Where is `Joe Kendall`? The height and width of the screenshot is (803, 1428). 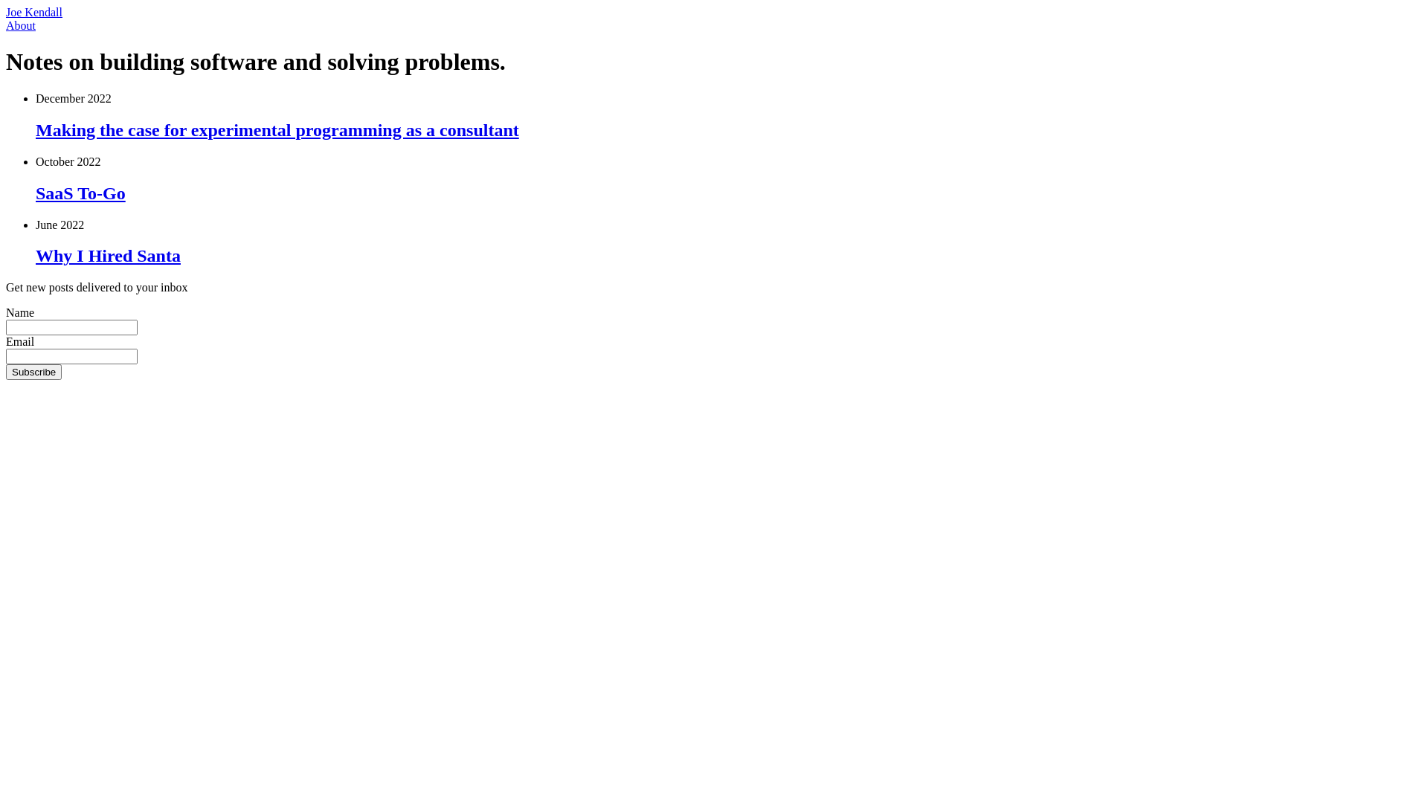
Joe Kendall is located at coordinates (34, 12).